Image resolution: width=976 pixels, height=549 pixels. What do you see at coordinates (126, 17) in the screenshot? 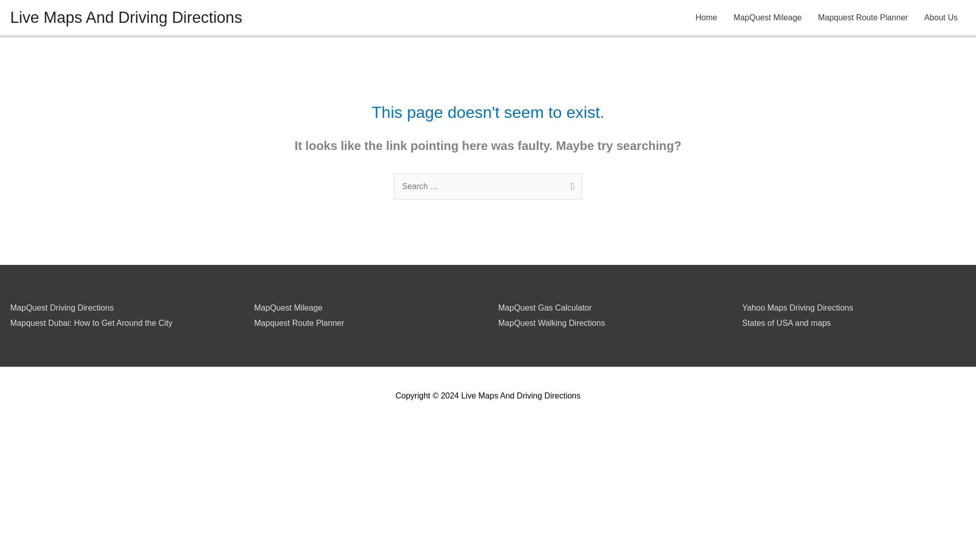
I see `Live Maps And Driving Directions` at bounding box center [126, 17].